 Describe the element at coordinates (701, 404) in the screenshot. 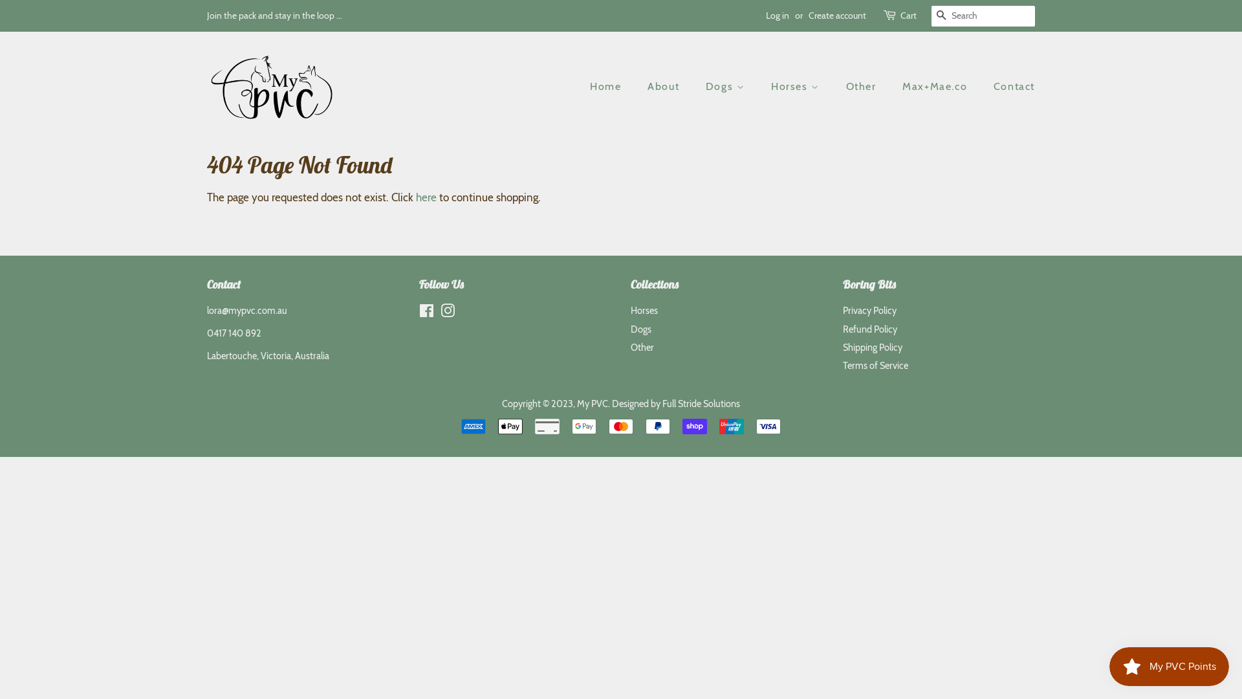

I see `Full Stride Solutions` at that location.